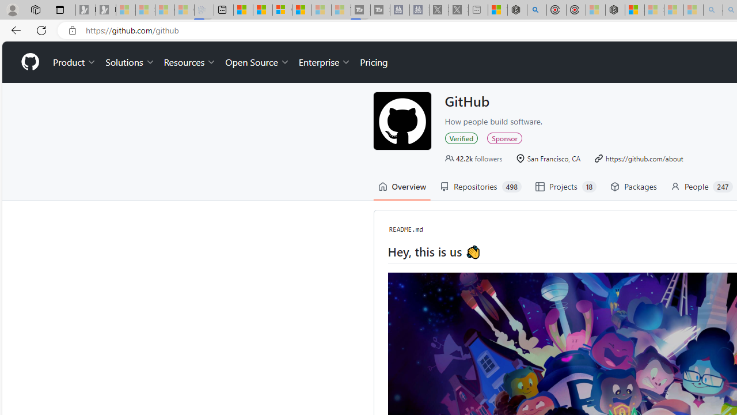  I want to click on Nordace - Nordace Siena Is Not An Ordinary Backpack, so click(615, 10).